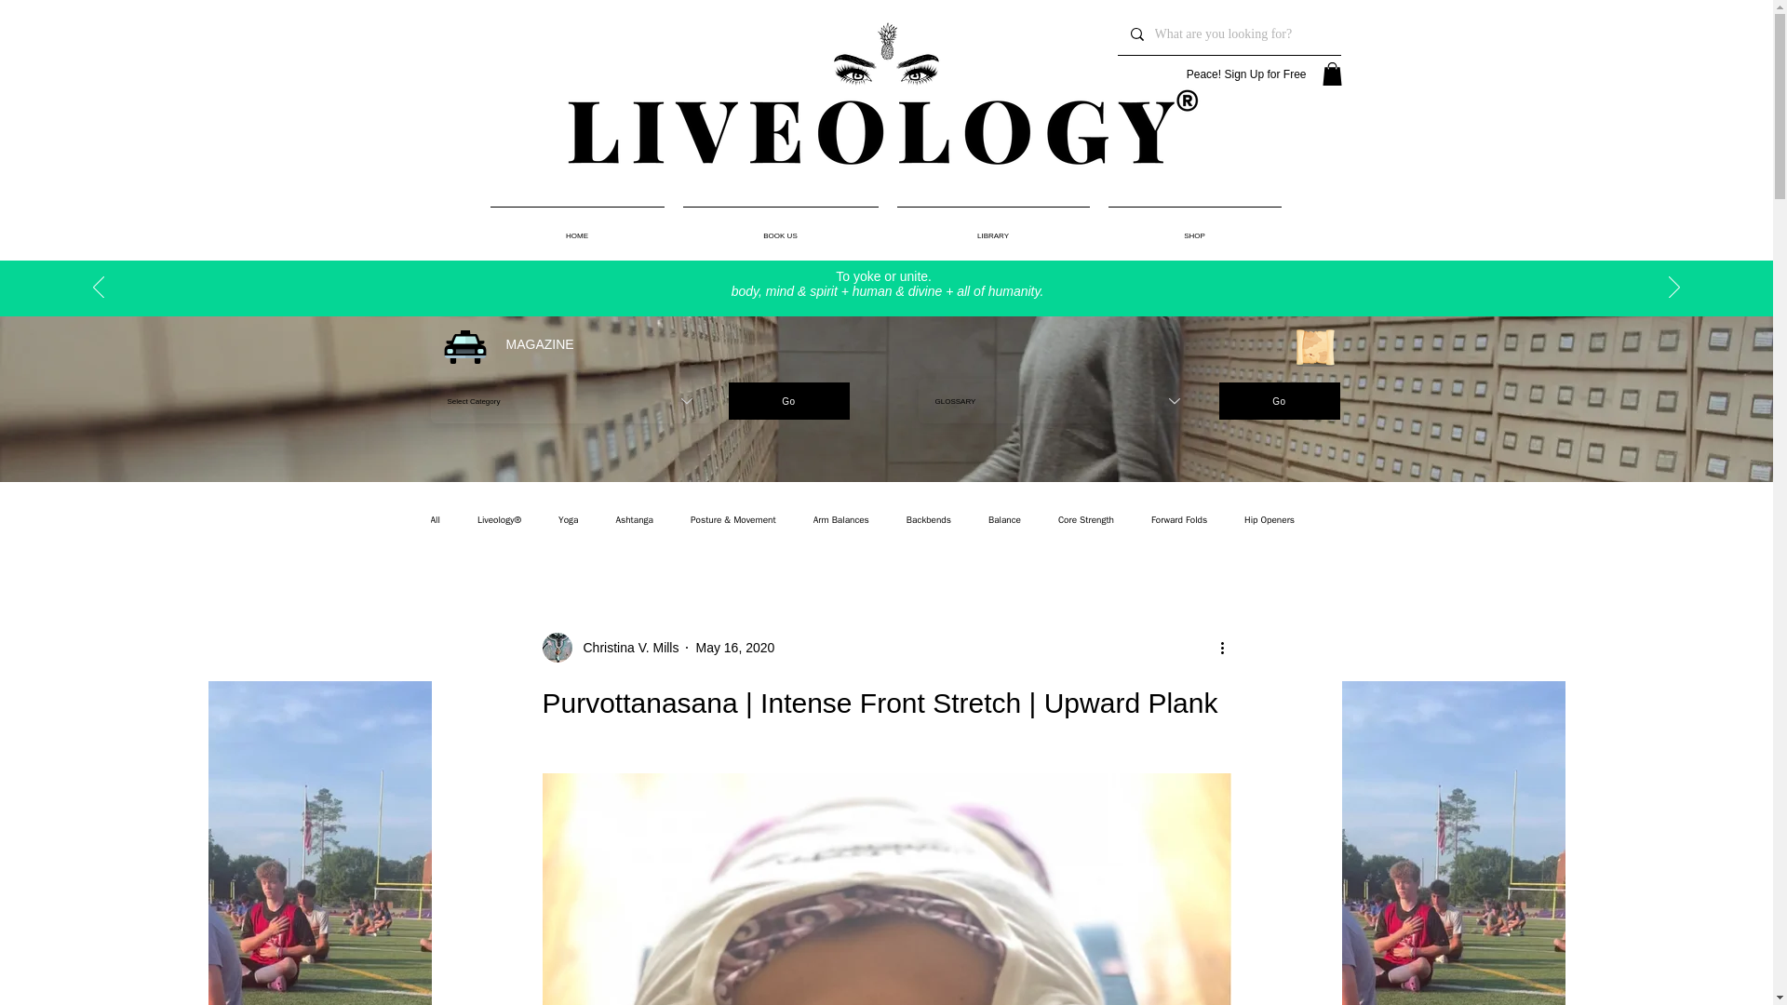  Describe the element at coordinates (1223, 74) in the screenshot. I see `Peace! Sign Up for Free` at that location.